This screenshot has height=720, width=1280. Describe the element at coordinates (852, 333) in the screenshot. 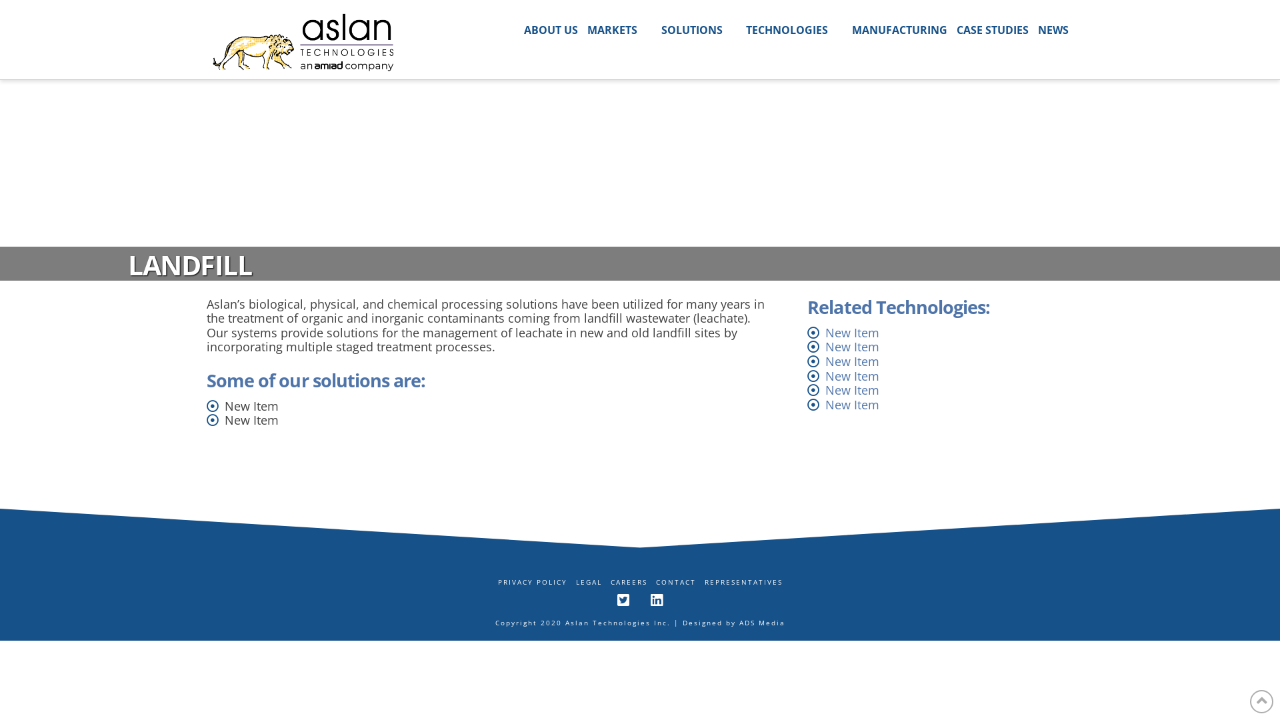

I see `New Item` at that location.